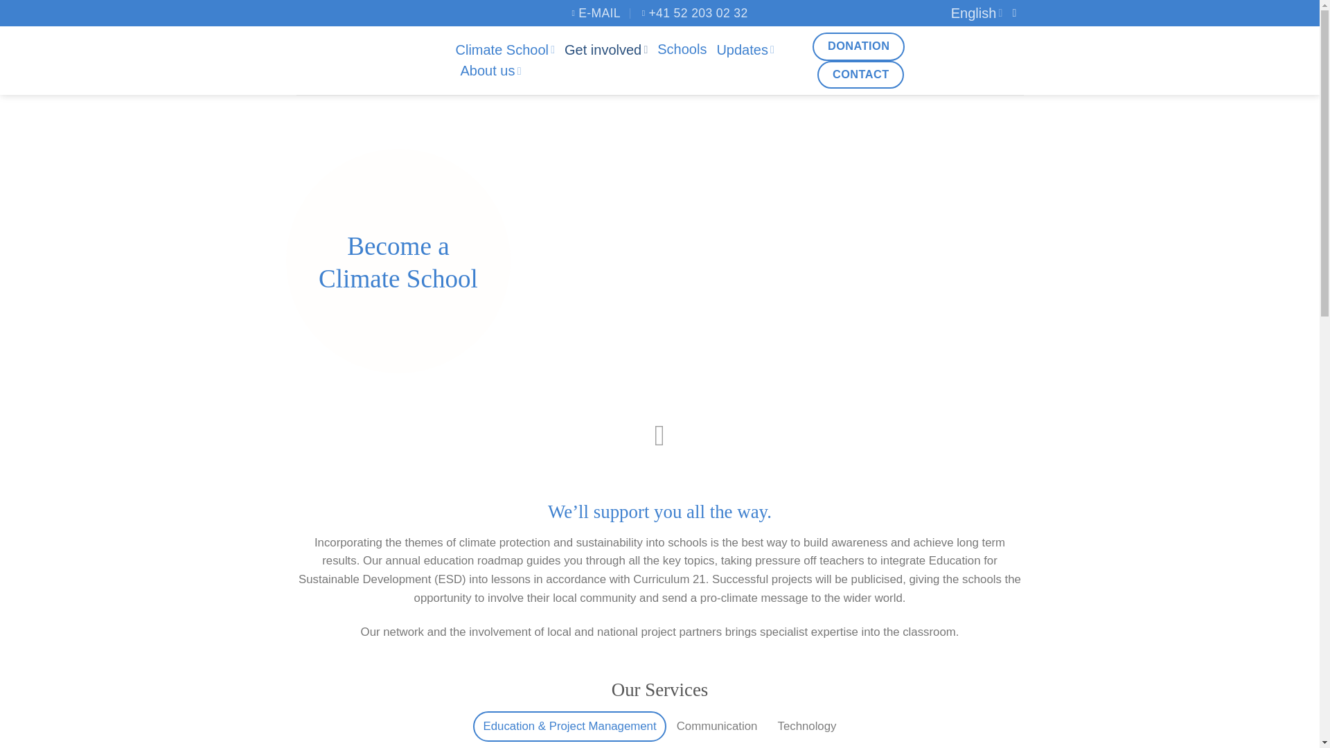 The image size is (1330, 748). Describe the element at coordinates (596, 12) in the screenshot. I see `E-MAIL` at that location.